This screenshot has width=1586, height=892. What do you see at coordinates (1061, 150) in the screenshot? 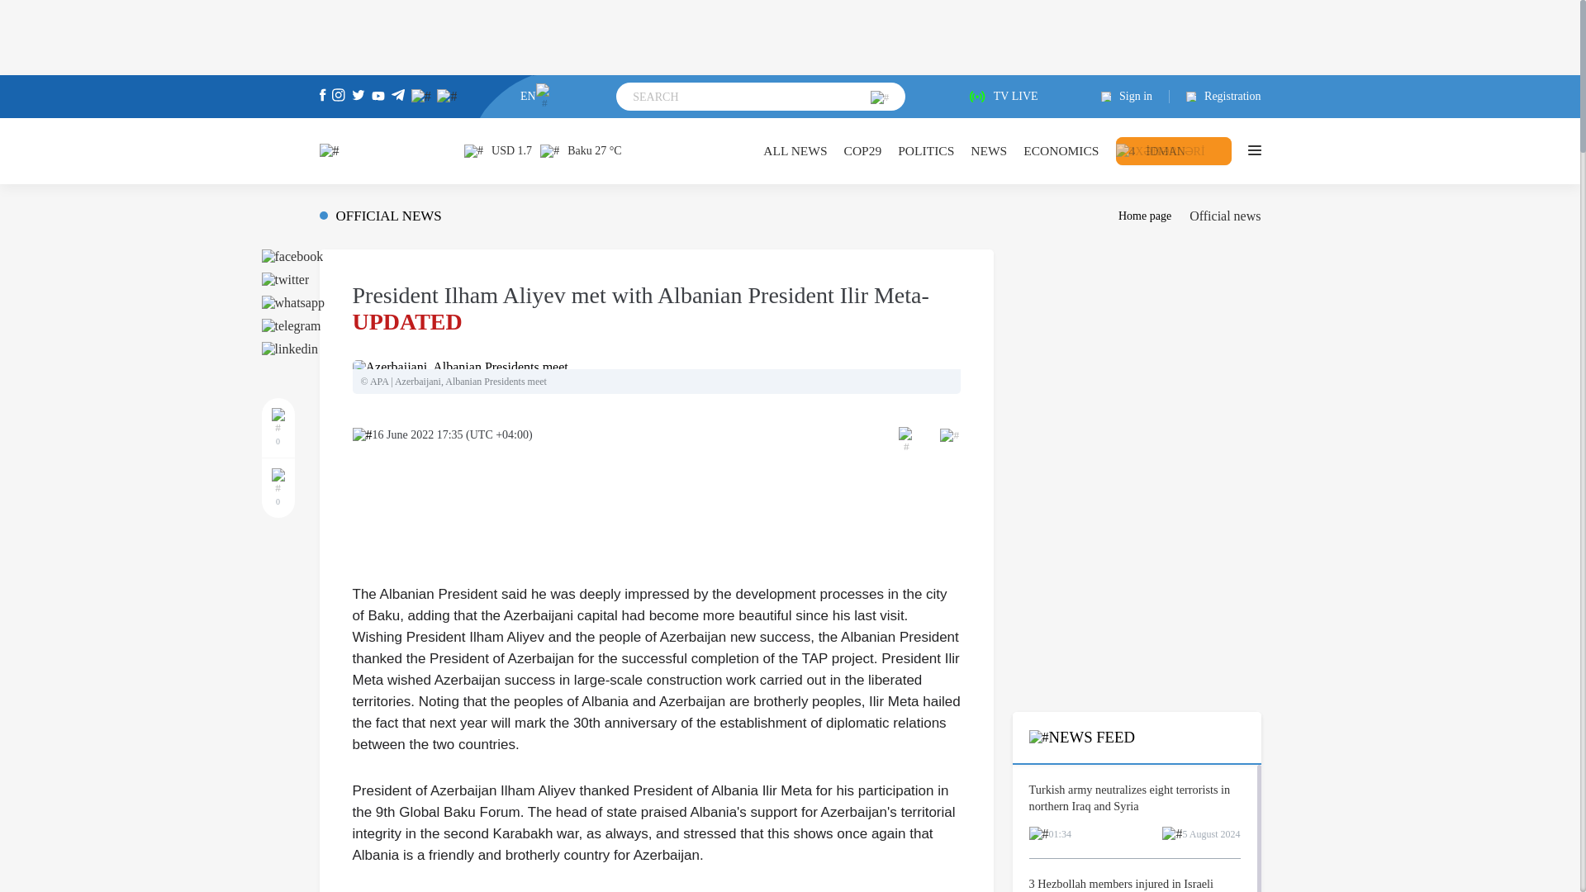
I see `ECONOMICS` at bounding box center [1061, 150].